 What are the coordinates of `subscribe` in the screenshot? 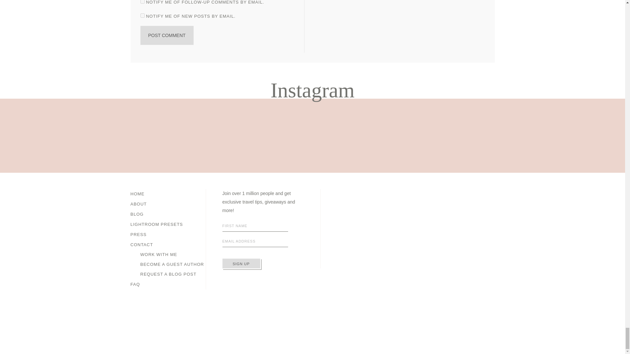 It's located at (142, 16).